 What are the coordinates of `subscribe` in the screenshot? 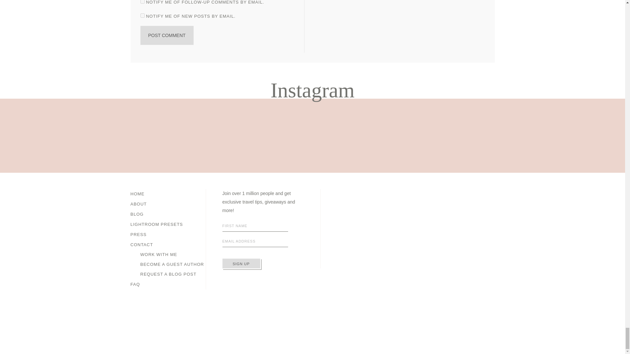 It's located at (142, 16).